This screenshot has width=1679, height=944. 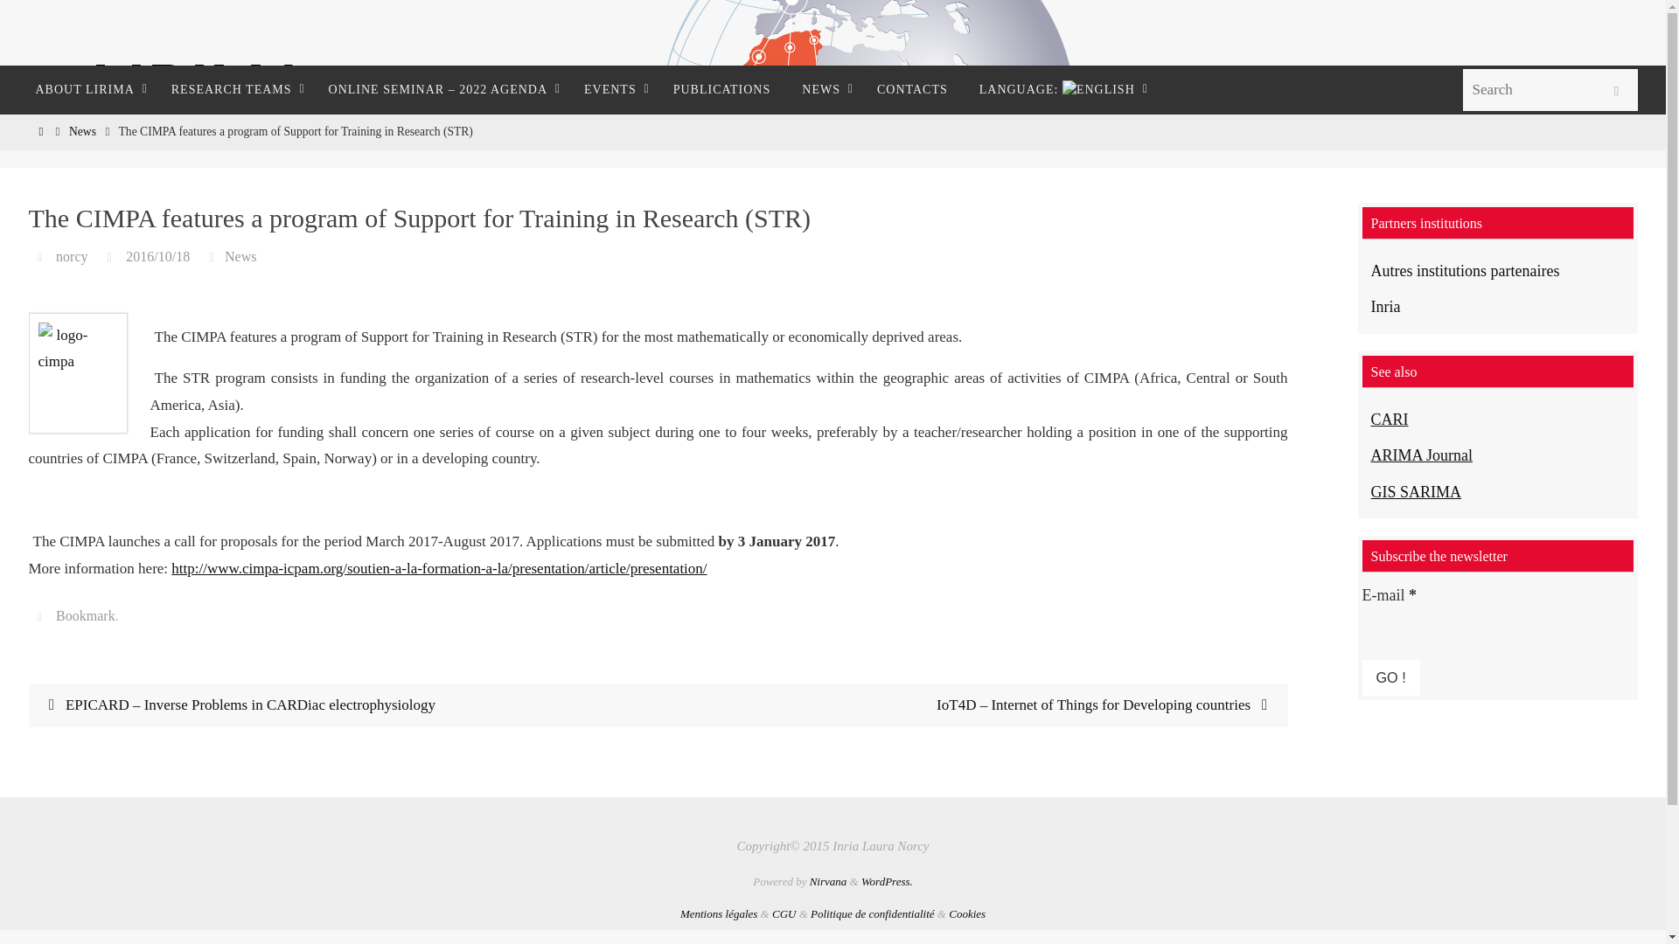 What do you see at coordinates (86, 89) in the screenshot?
I see `ABOUT LIRIMA` at bounding box center [86, 89].